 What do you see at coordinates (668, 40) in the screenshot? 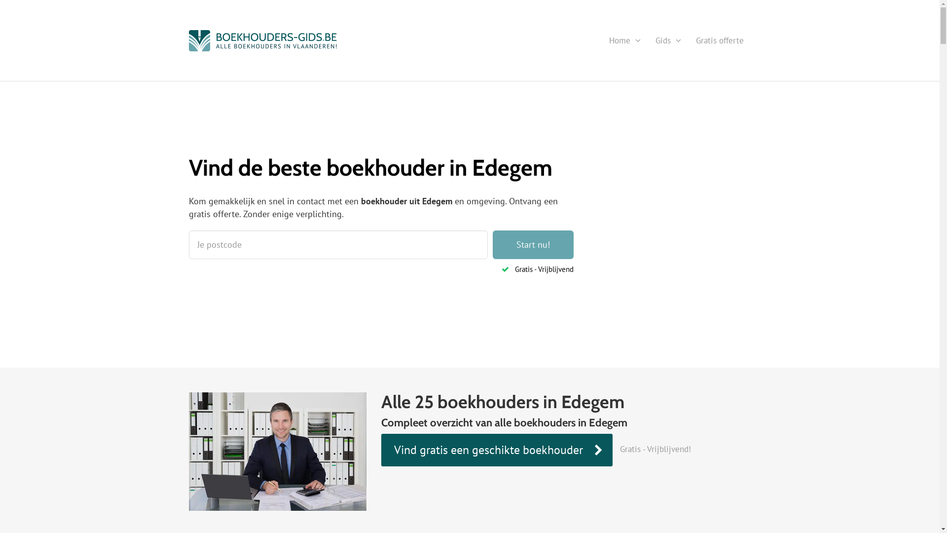
I see `Gids` at bounding box center [668, 40].